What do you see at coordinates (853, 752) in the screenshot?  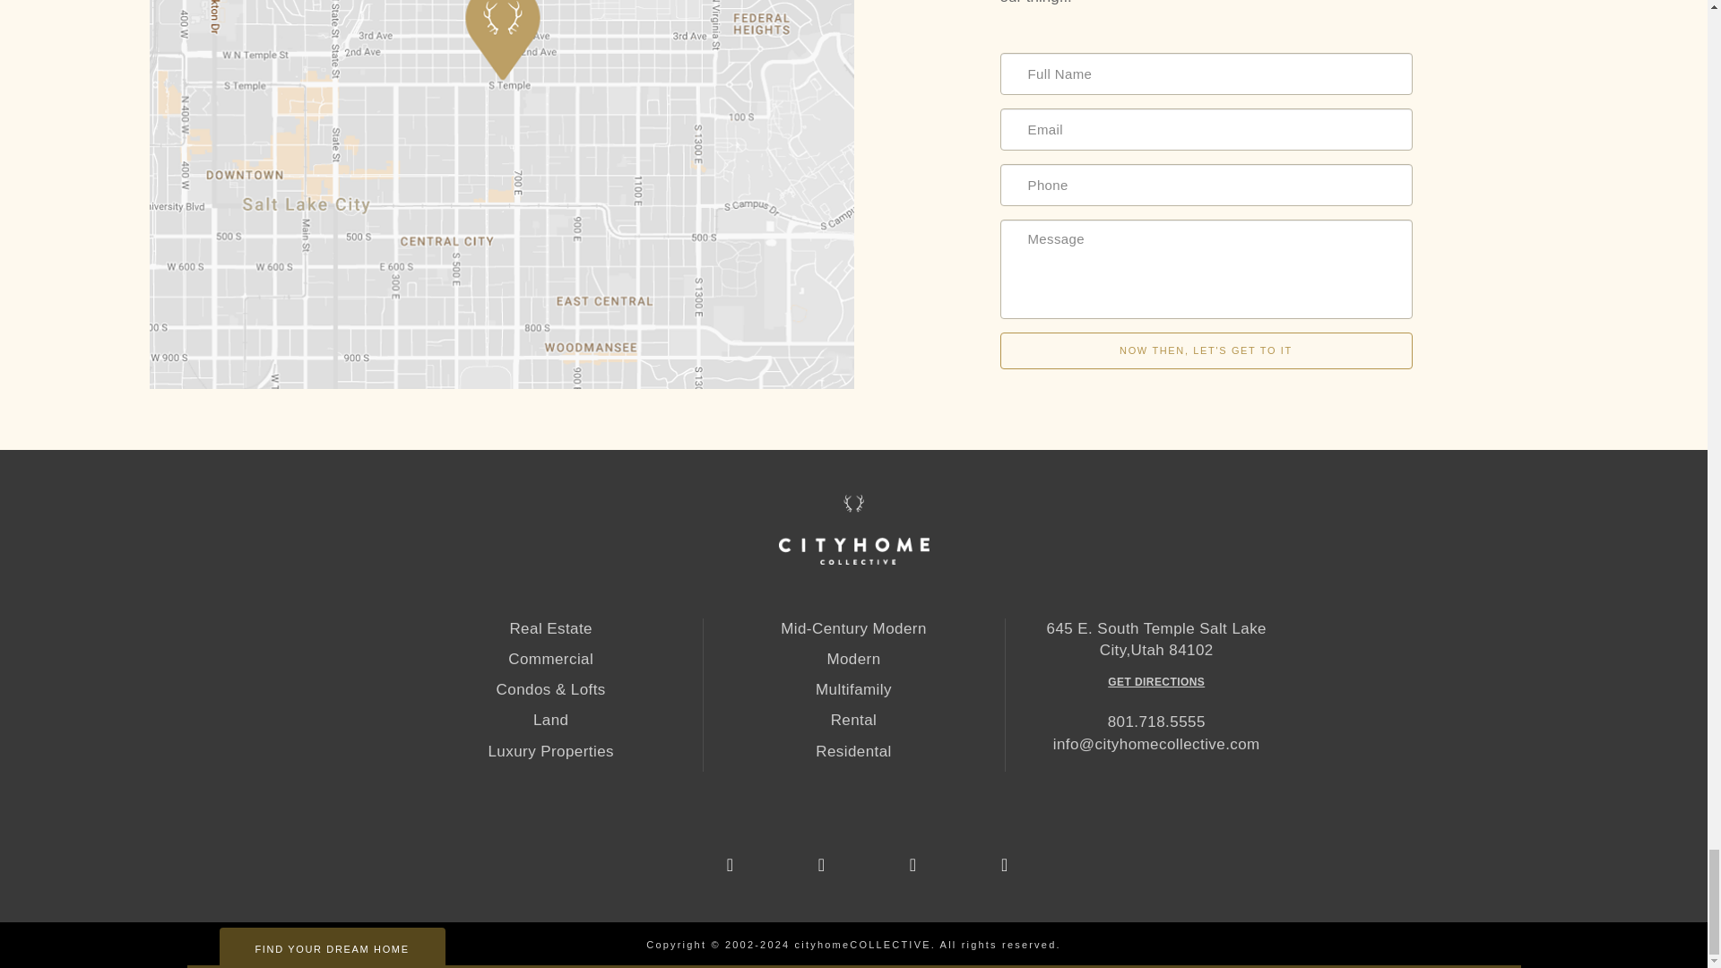 I see `Residental` at bounding box center [853, 752].